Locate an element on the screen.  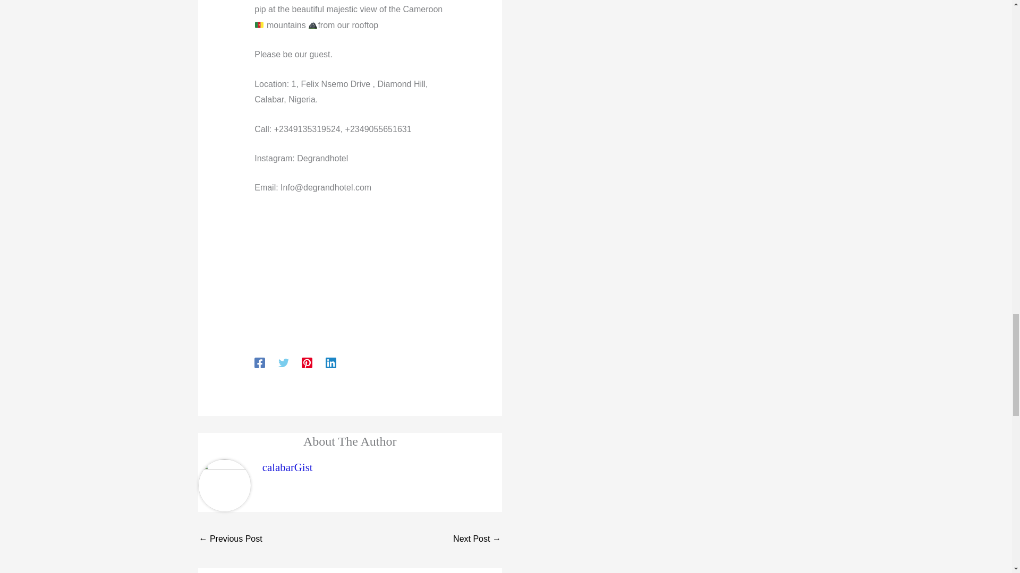
calabarGist is located at coordinates (287, 467).